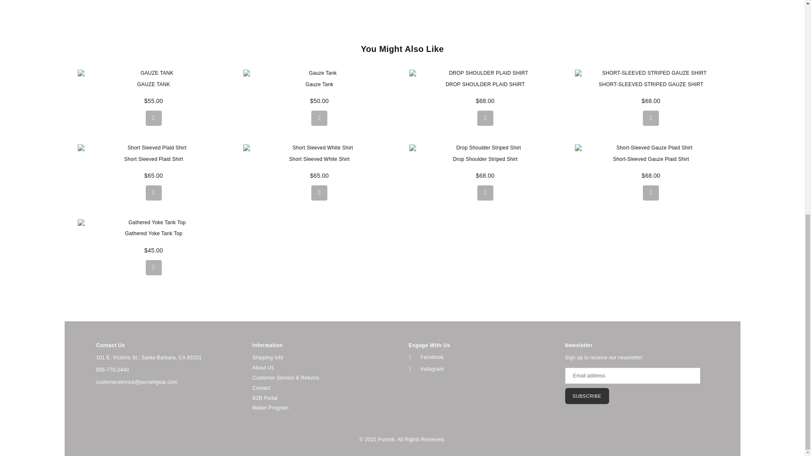  Describe the element at coordinates (478, 369) in the screenshot. I see `Purnell on Instagram` at that location.